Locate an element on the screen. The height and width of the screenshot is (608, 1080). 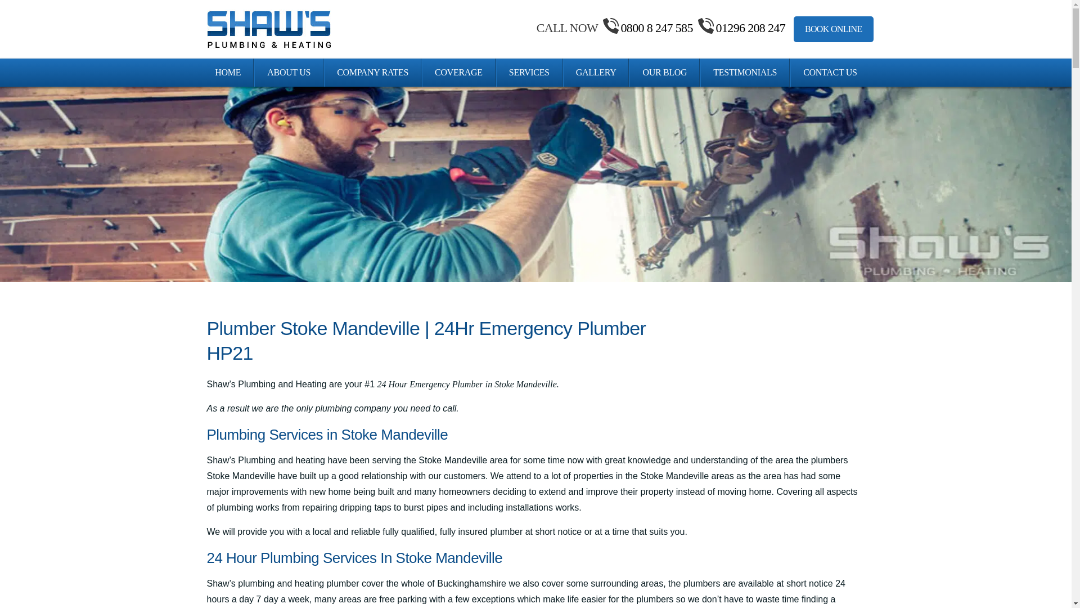
OUR BLOG is located at coordinates (664, 72).